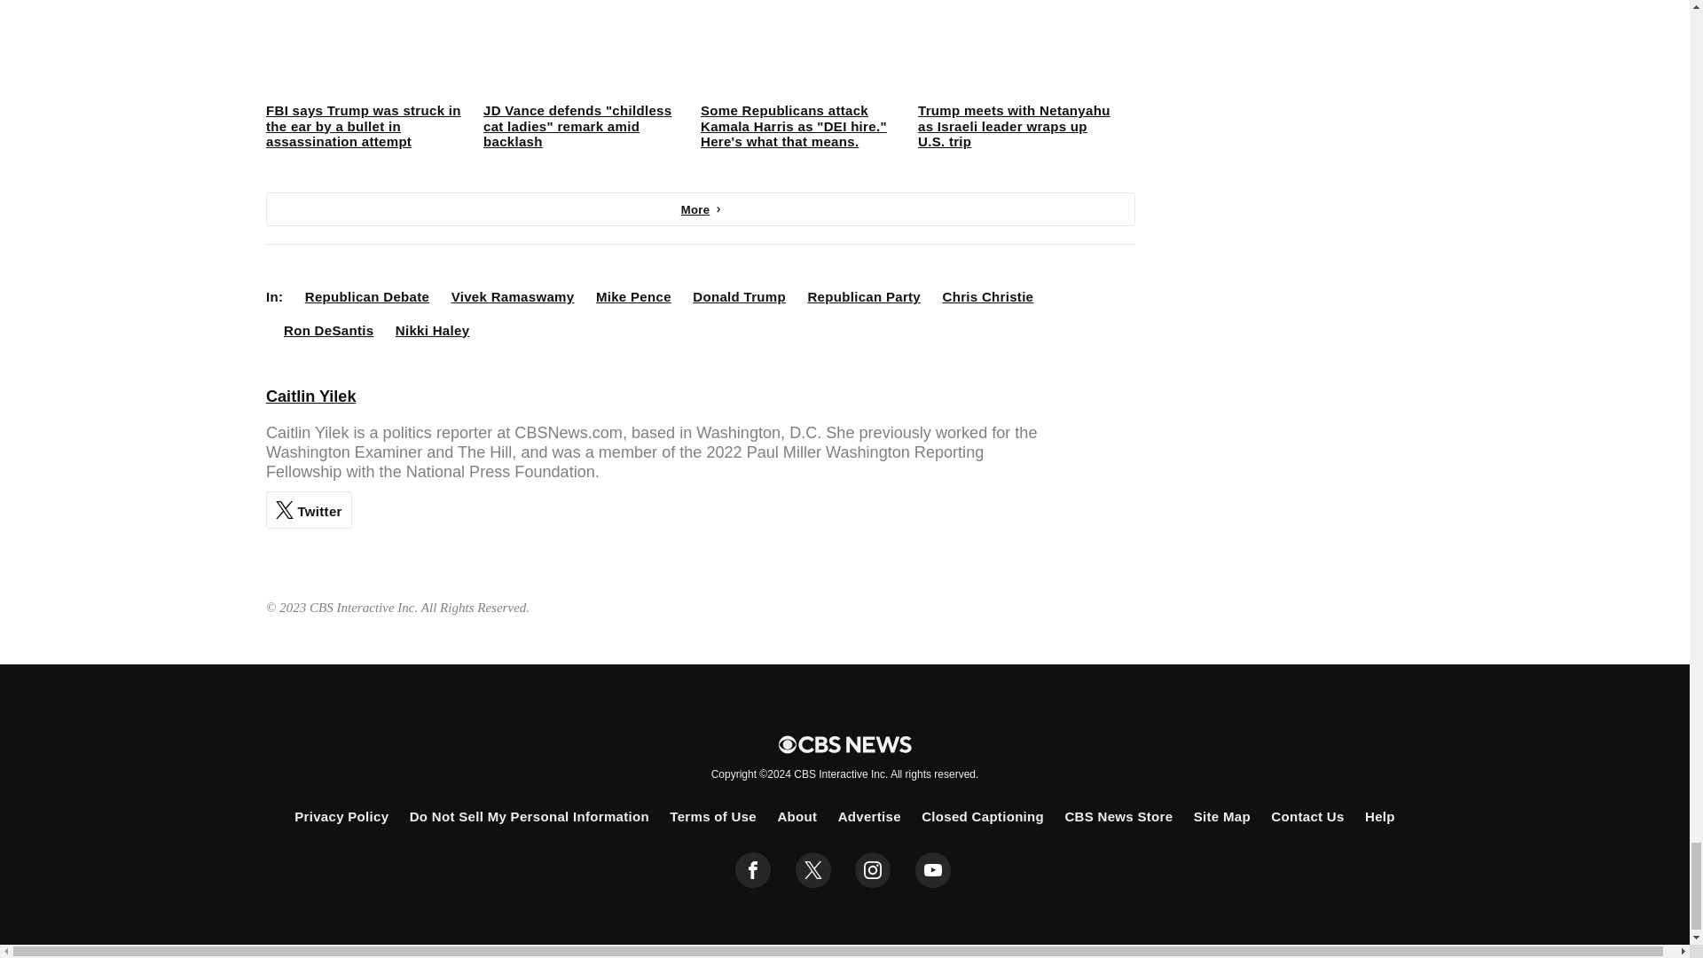  What do you see at coordinates (933, 870) in the screenshot?
I see `youtube` at bounding box center [933, 870].